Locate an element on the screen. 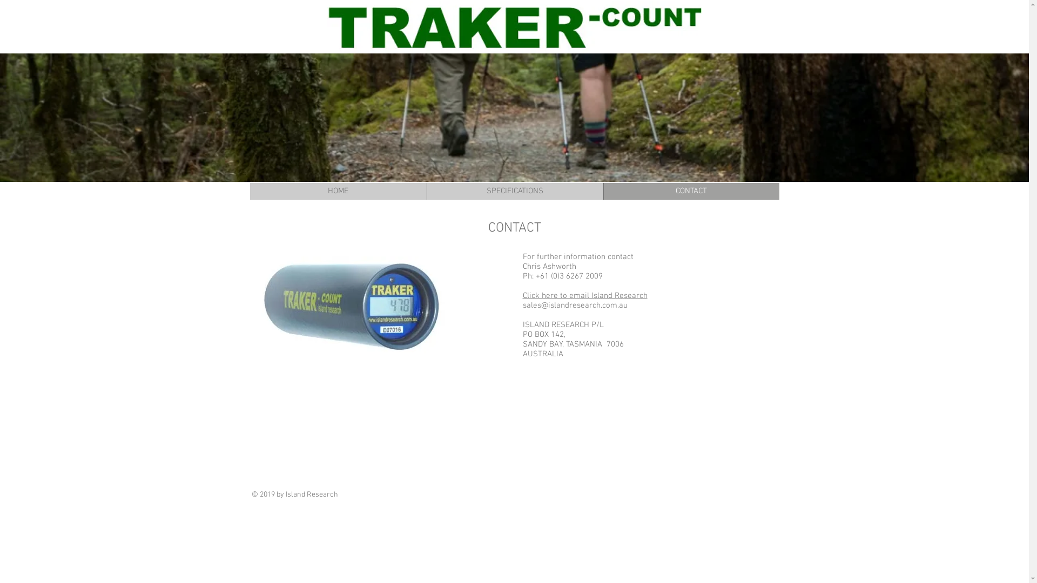 The width and height of the screenshot is (1037, 583). sales@islandresearch.com.au is located at coordinates (575, 306).